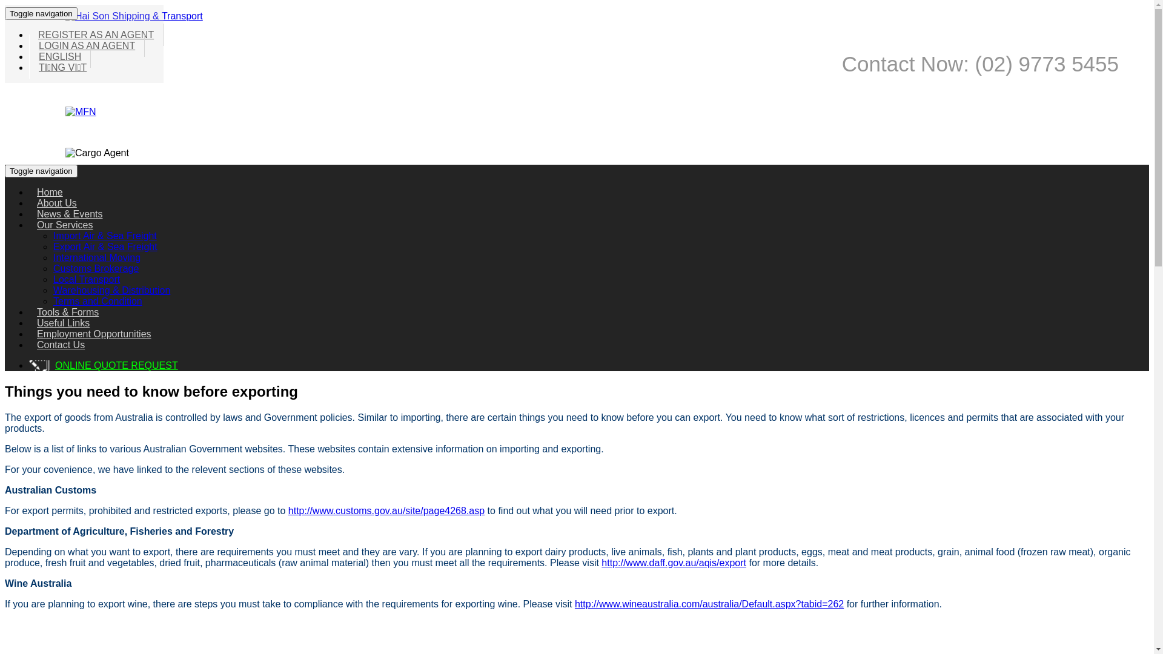  I want to click on http://www.daff.gov.au/aqis/export, so click(674, 563).